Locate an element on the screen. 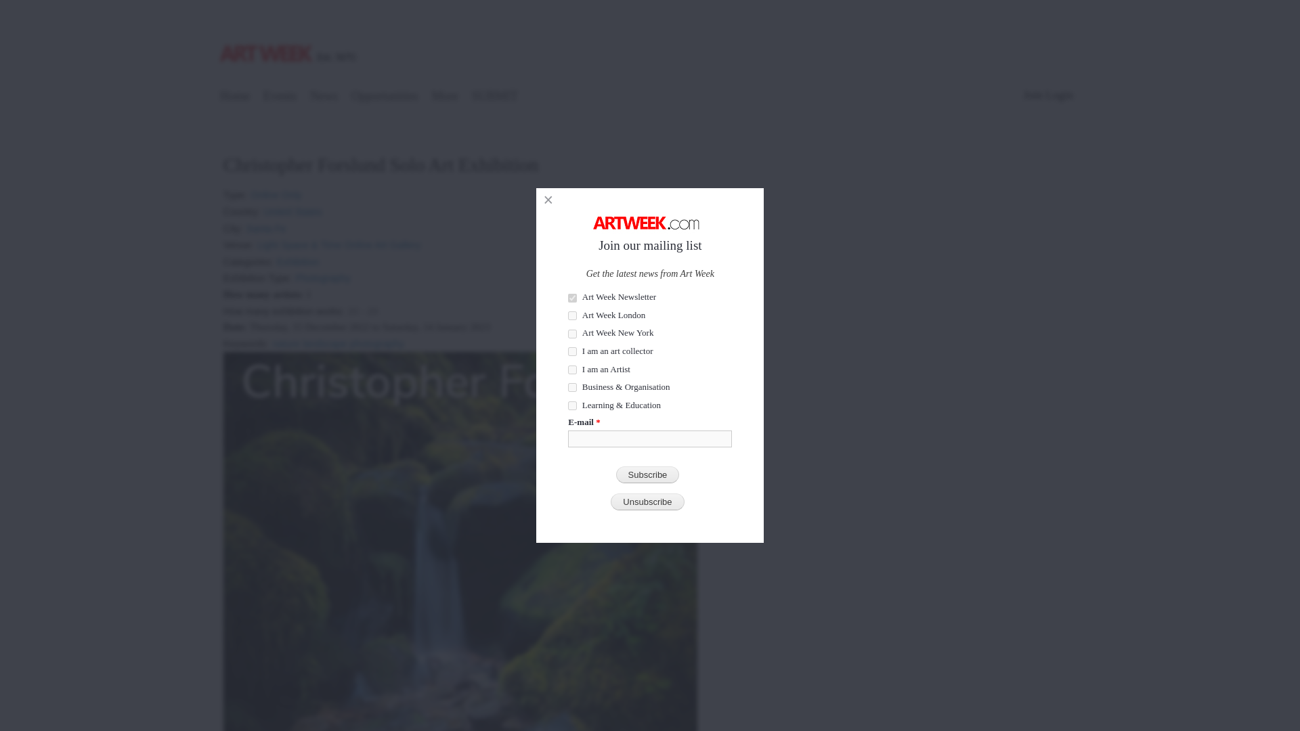 The image size is (1300, 731). Events is located at coordinates (280, 97).